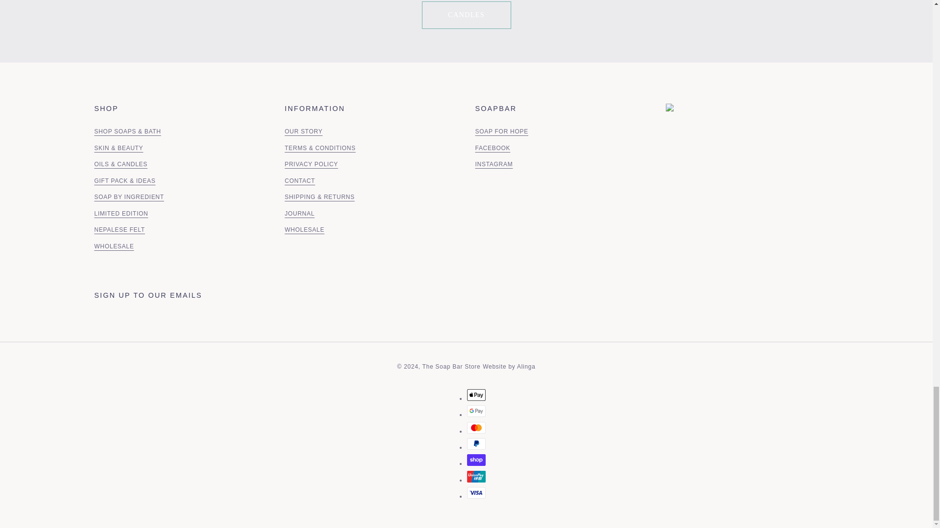  What do you see at coordinates (476, 427) in the screenshot?
I see `Mastercard` at bounding box center [476, 427].